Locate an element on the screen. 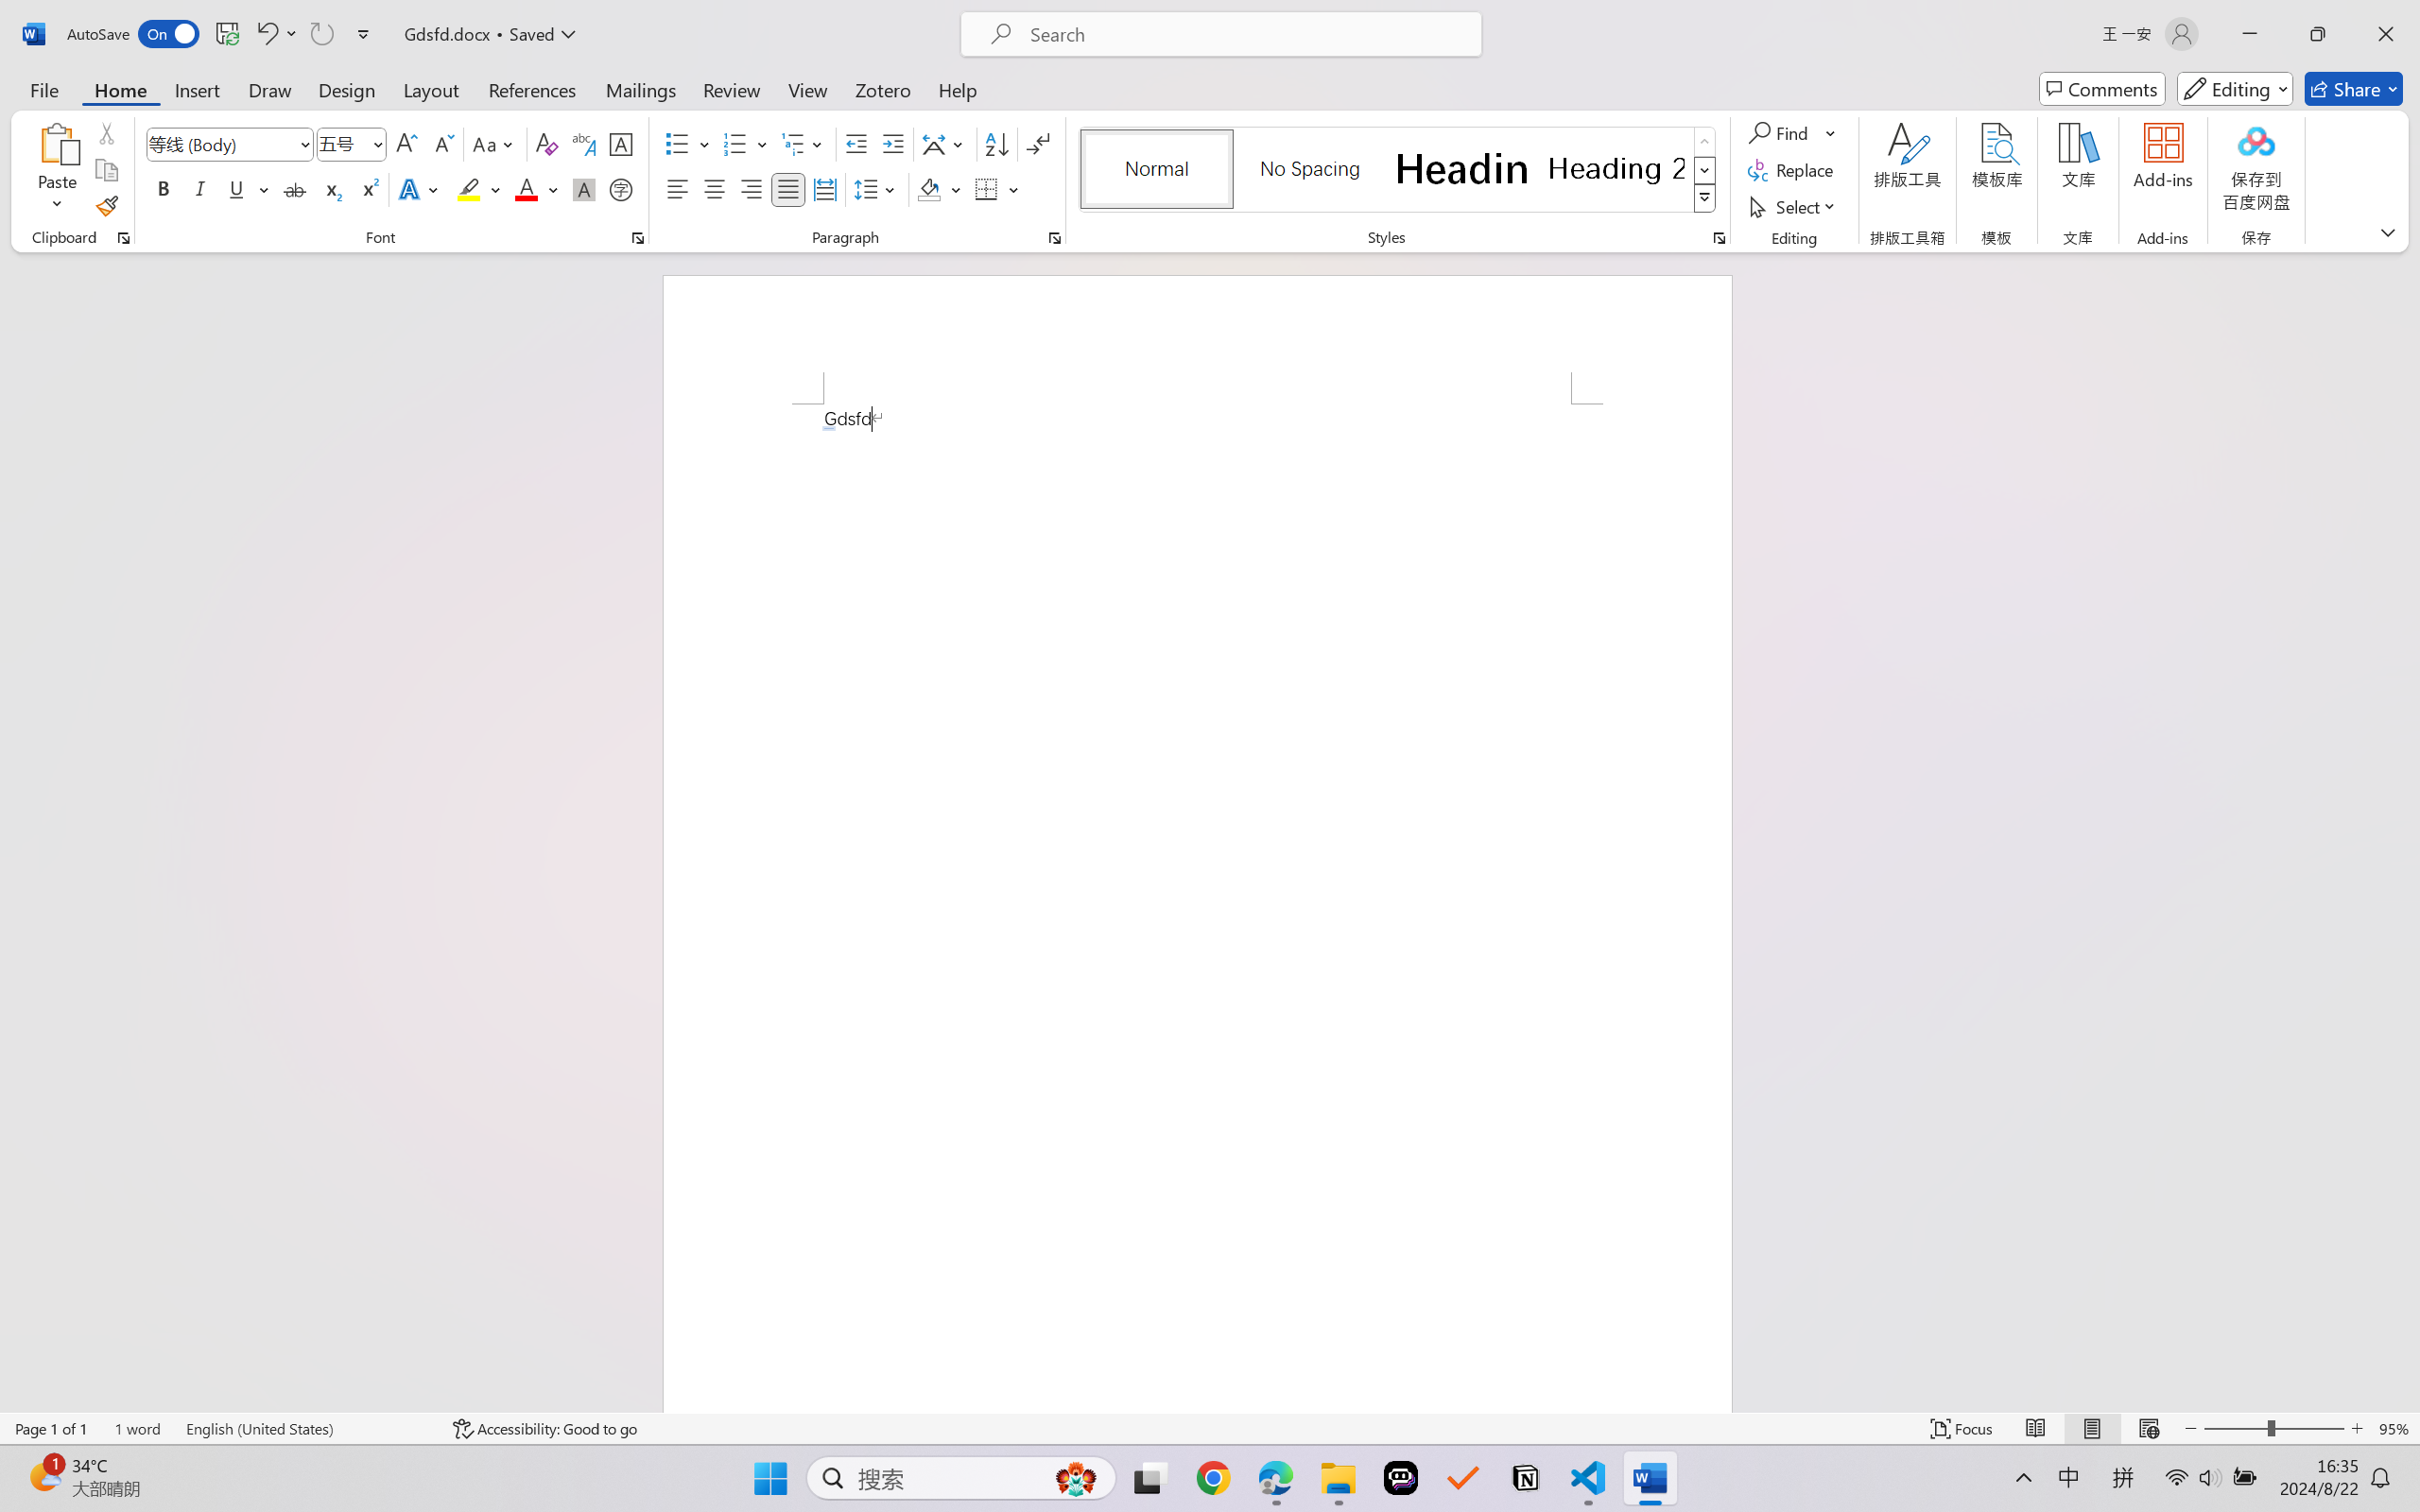 Image resolution: width=2420 pixels, height=1512 pixels. Class: NetUIScrollBar is located at coordinates (2408, 832).